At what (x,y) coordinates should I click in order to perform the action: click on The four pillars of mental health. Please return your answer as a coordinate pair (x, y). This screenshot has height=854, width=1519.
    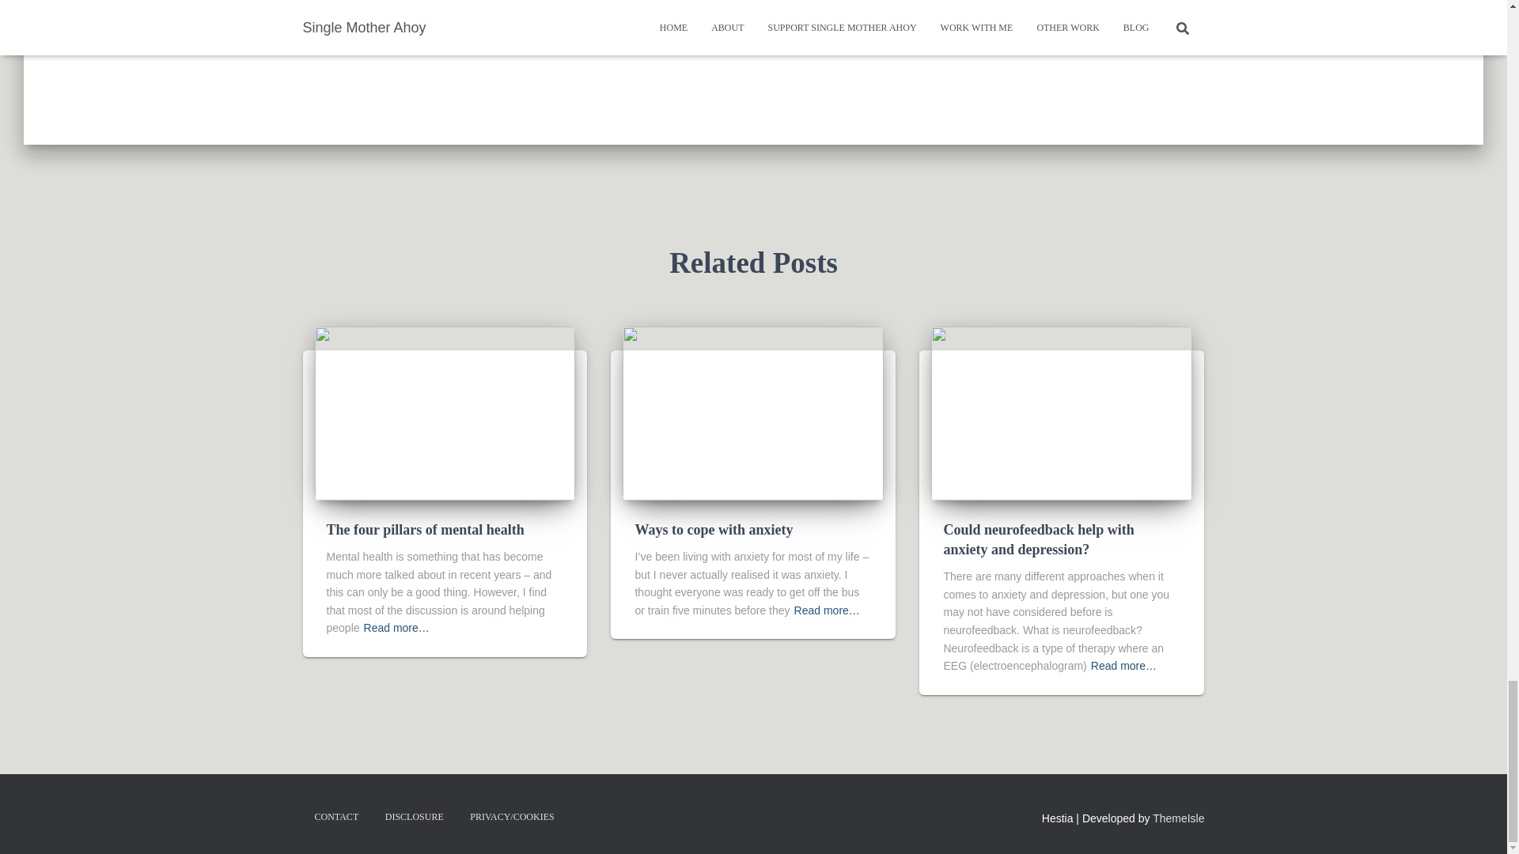
    Looking at the image, I should click on (425, 530).